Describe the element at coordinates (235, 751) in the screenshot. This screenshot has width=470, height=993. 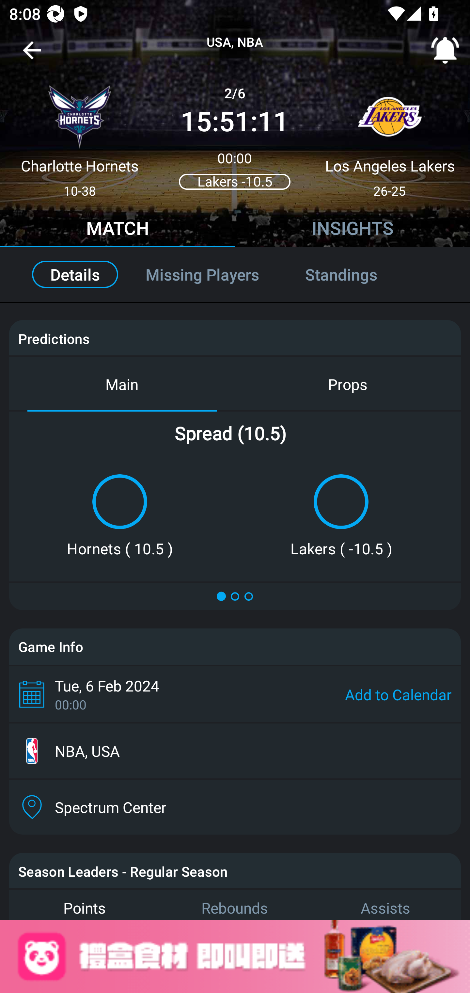
I see `NBA, USA` at that location.